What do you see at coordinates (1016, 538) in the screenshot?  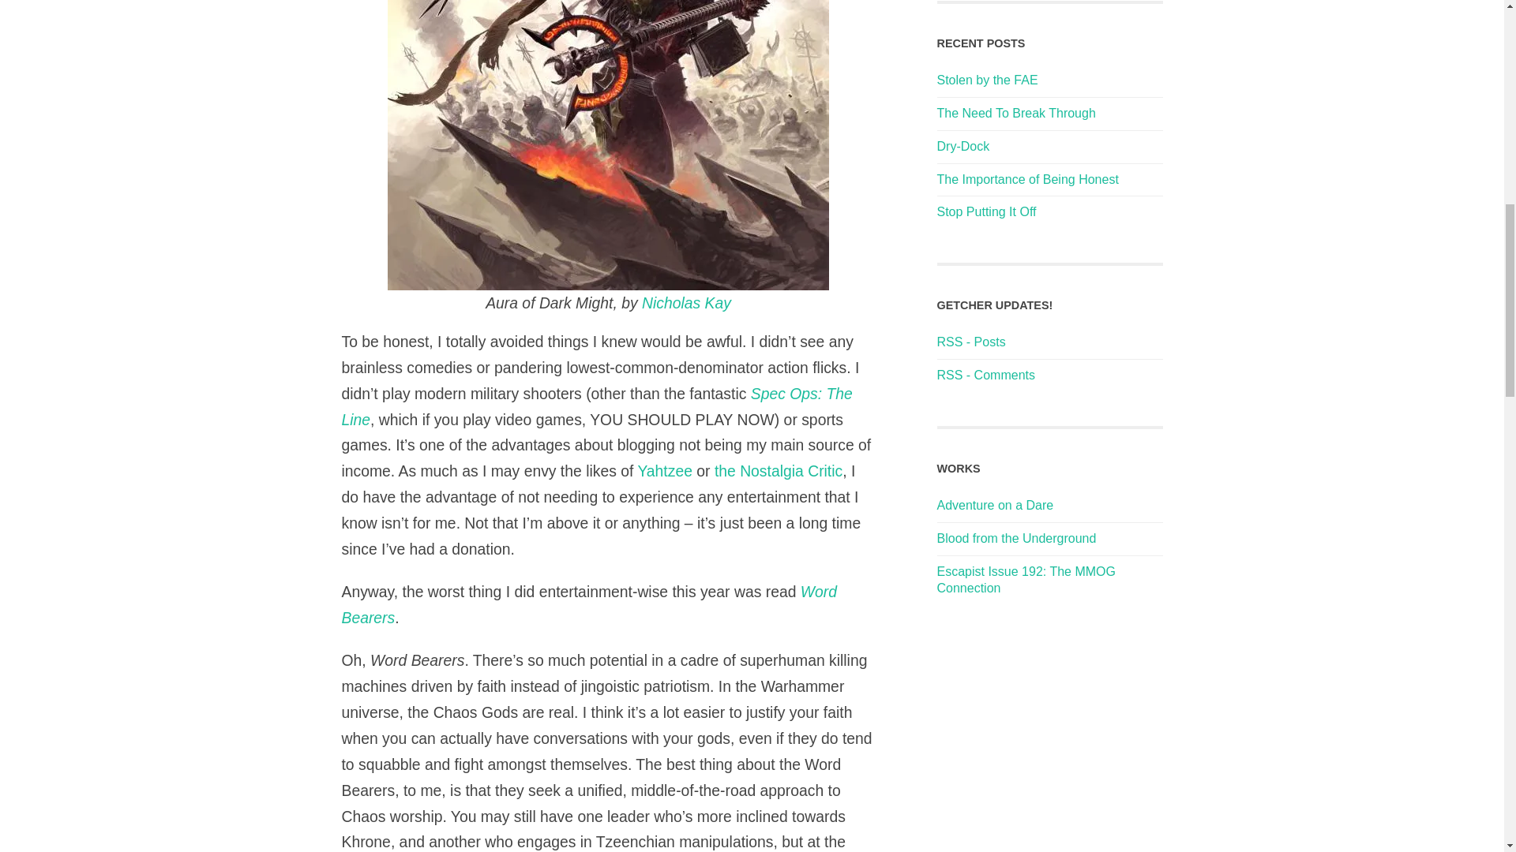 I see `Featuring Akuma` at bounding box center [1016, 538].